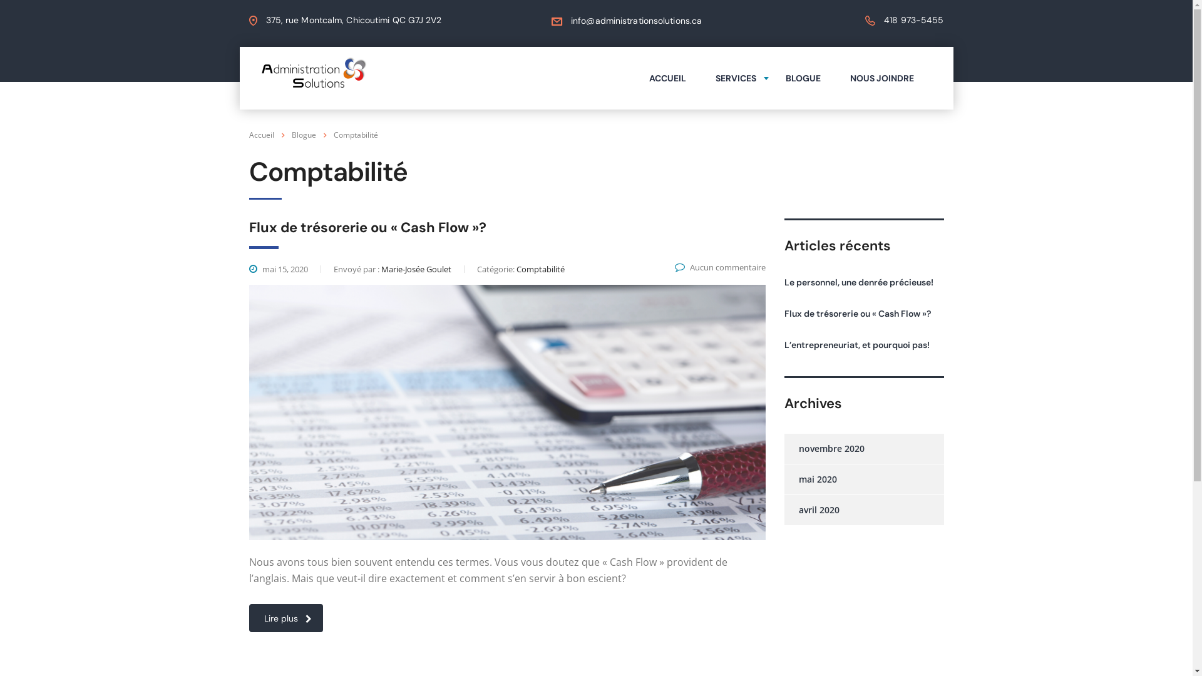 Image resolution: width=1202 pixels, height=676 pixels. I want to click on SERVICES, so click(736, 78).